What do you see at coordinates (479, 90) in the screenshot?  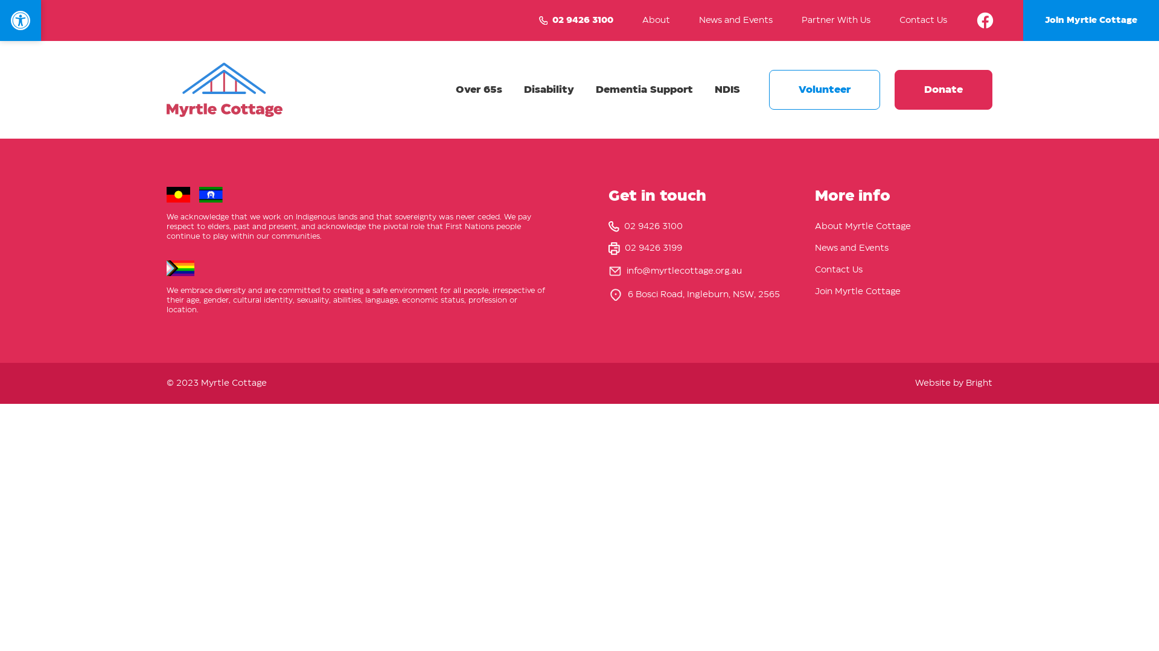 I see `Over 65s` at bounding box center [479, 90].